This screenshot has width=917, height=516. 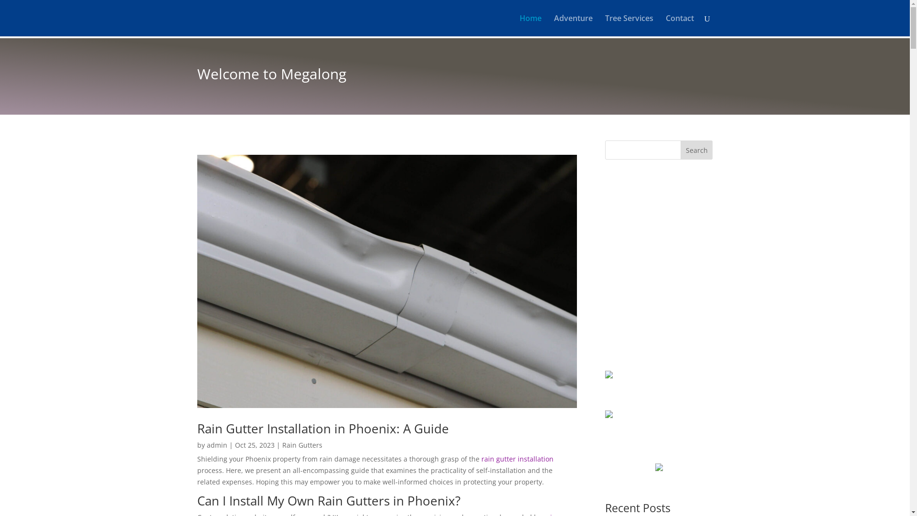 I want to click on YouTube video player, so click(x=659, y=263).